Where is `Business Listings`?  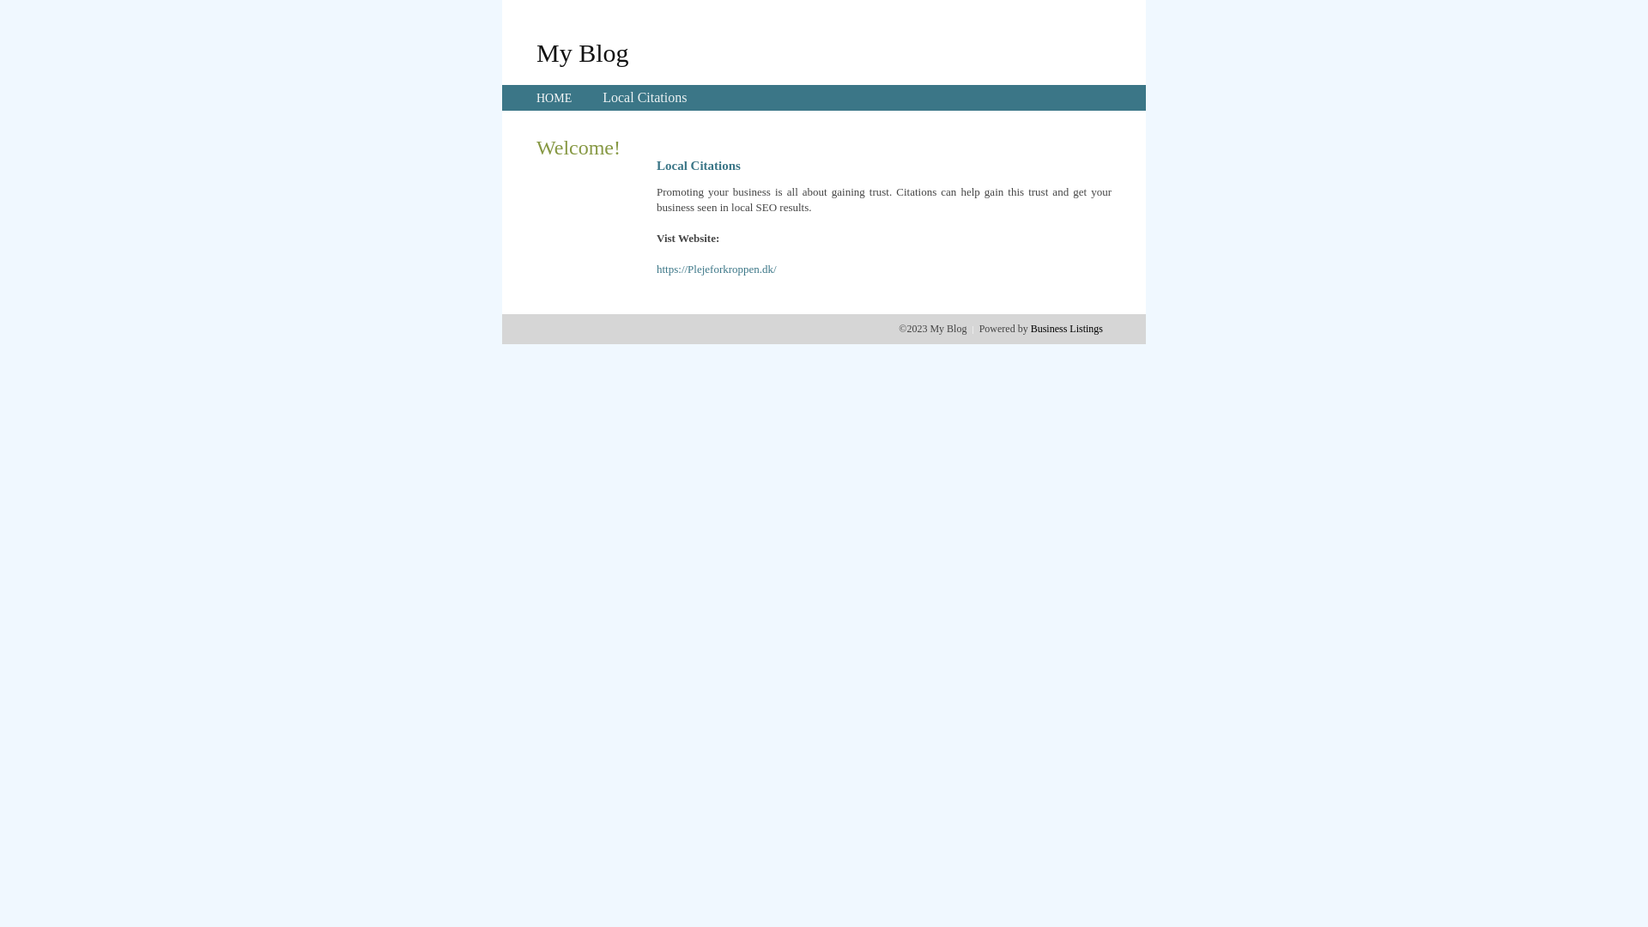 Business Listings is located at coordinates (1067, 329).